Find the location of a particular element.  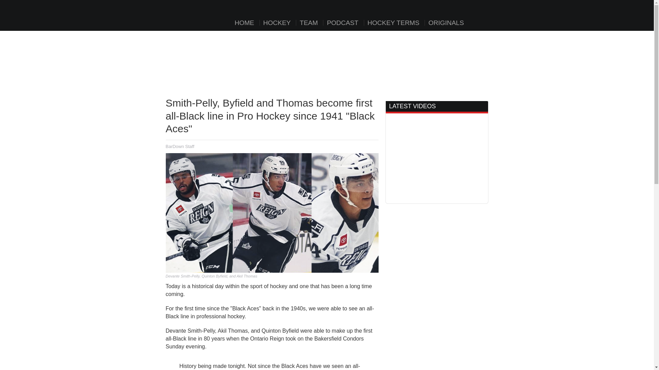

HOCKEY is located at coordinates (277, 23).